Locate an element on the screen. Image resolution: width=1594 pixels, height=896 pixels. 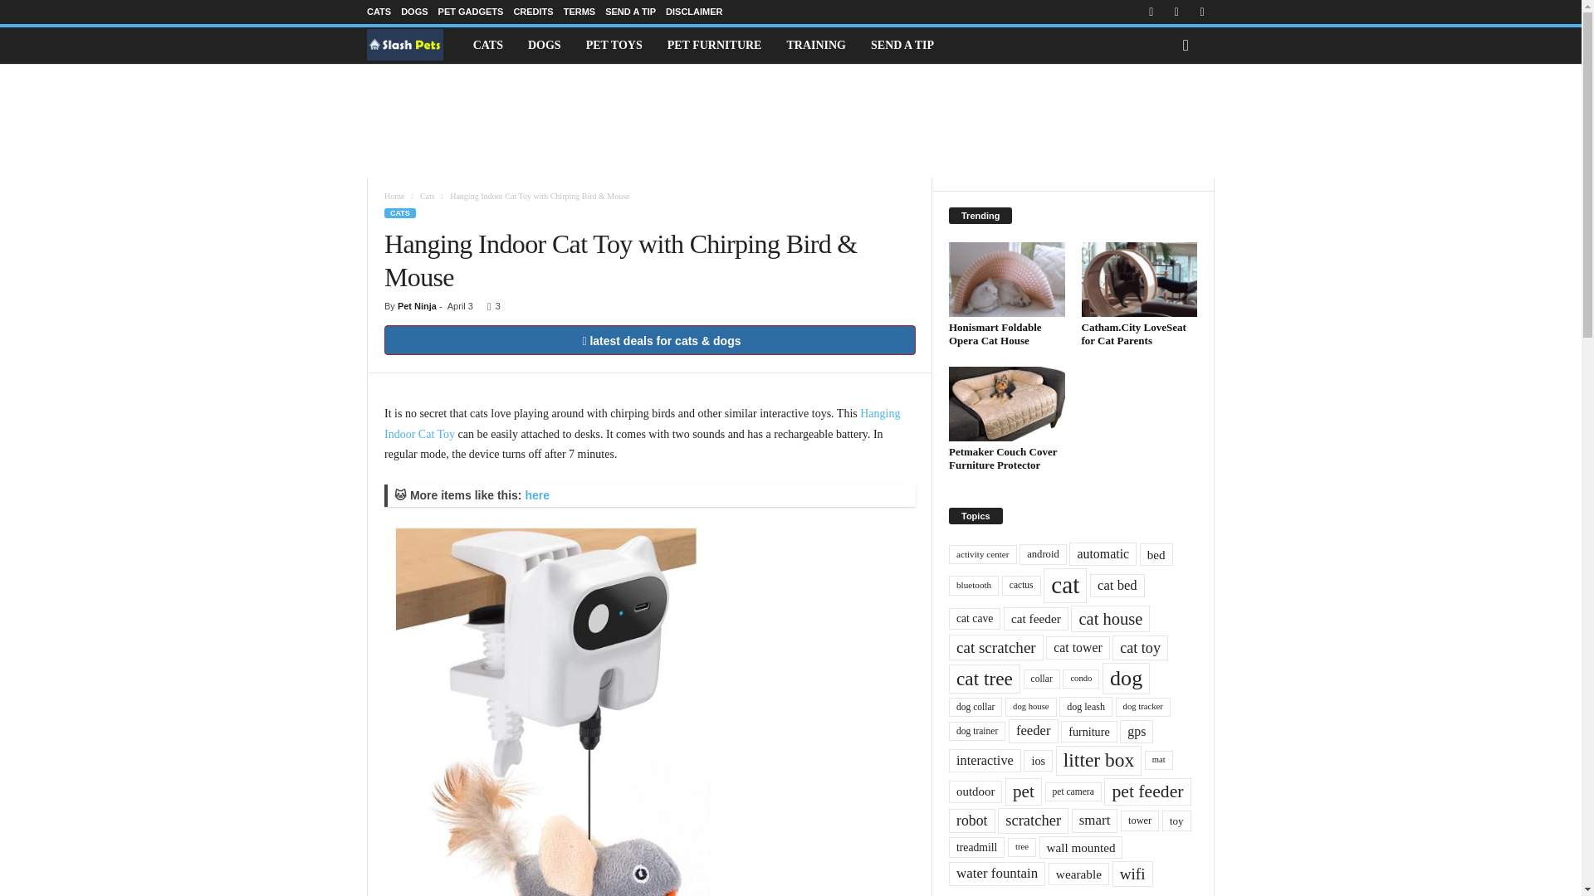
Slash Pets is located at coordinates (413, 45).